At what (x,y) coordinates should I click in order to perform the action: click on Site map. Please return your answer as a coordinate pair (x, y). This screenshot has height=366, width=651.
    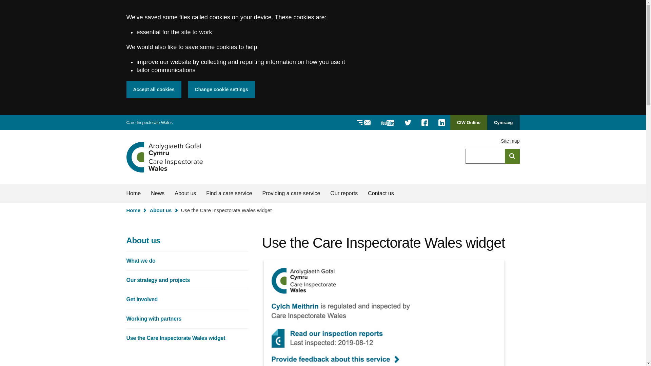
    Looking at the image, I should click on (510, 141).